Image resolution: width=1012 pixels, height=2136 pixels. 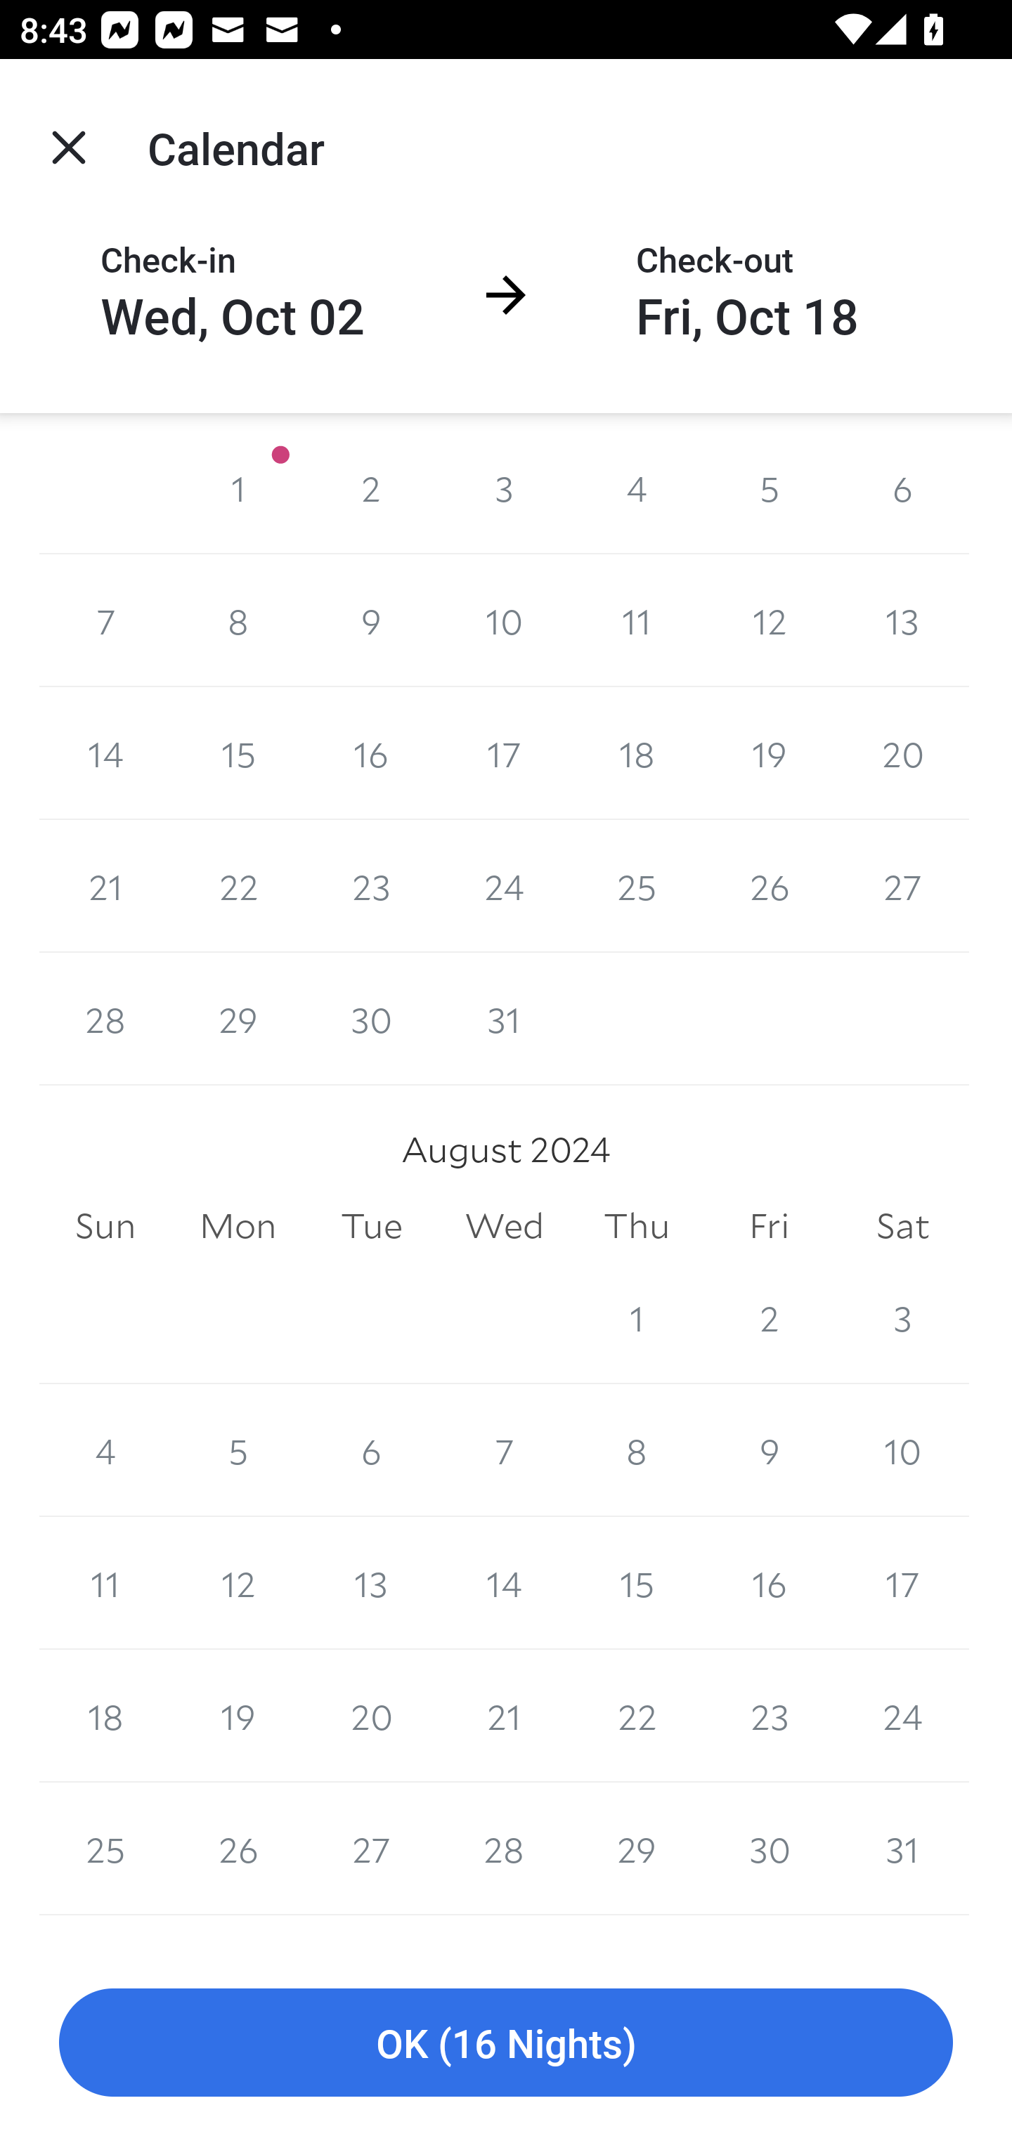 What do you see at coordinates (505, 886) in the screenshot?
I see `24 24 July 2024` at bounding box center [505, 886].